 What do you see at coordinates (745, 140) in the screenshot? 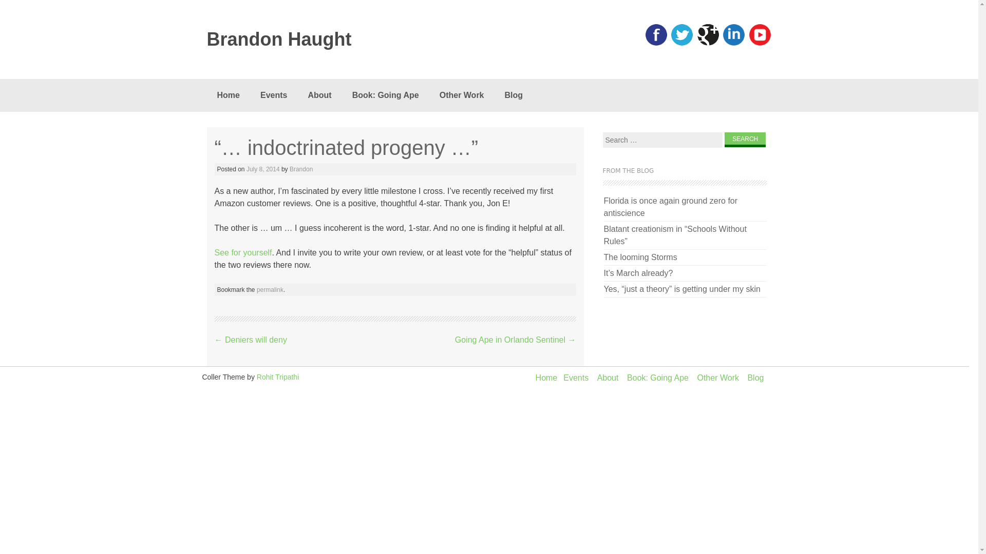
I see `Search` at bounding box center [745, 140].